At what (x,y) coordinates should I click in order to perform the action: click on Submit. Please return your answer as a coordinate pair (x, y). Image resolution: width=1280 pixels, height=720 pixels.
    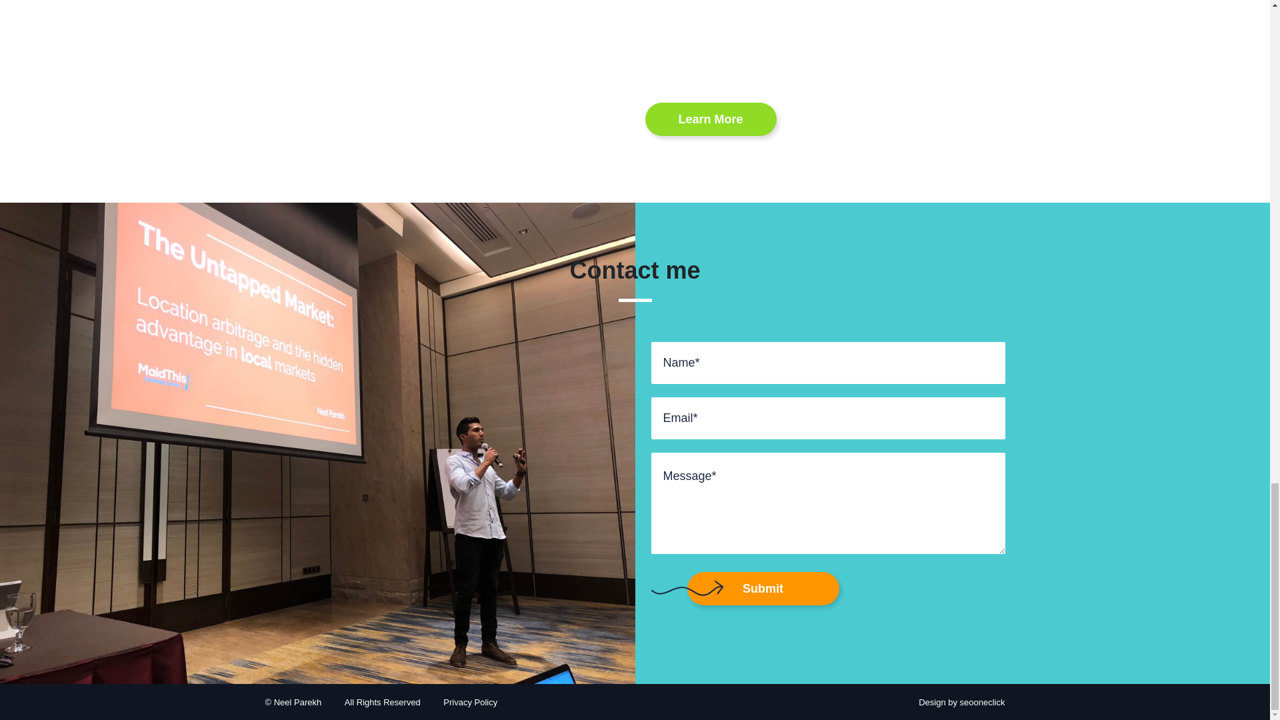
    Looking at the image, I should click on (762, 588).